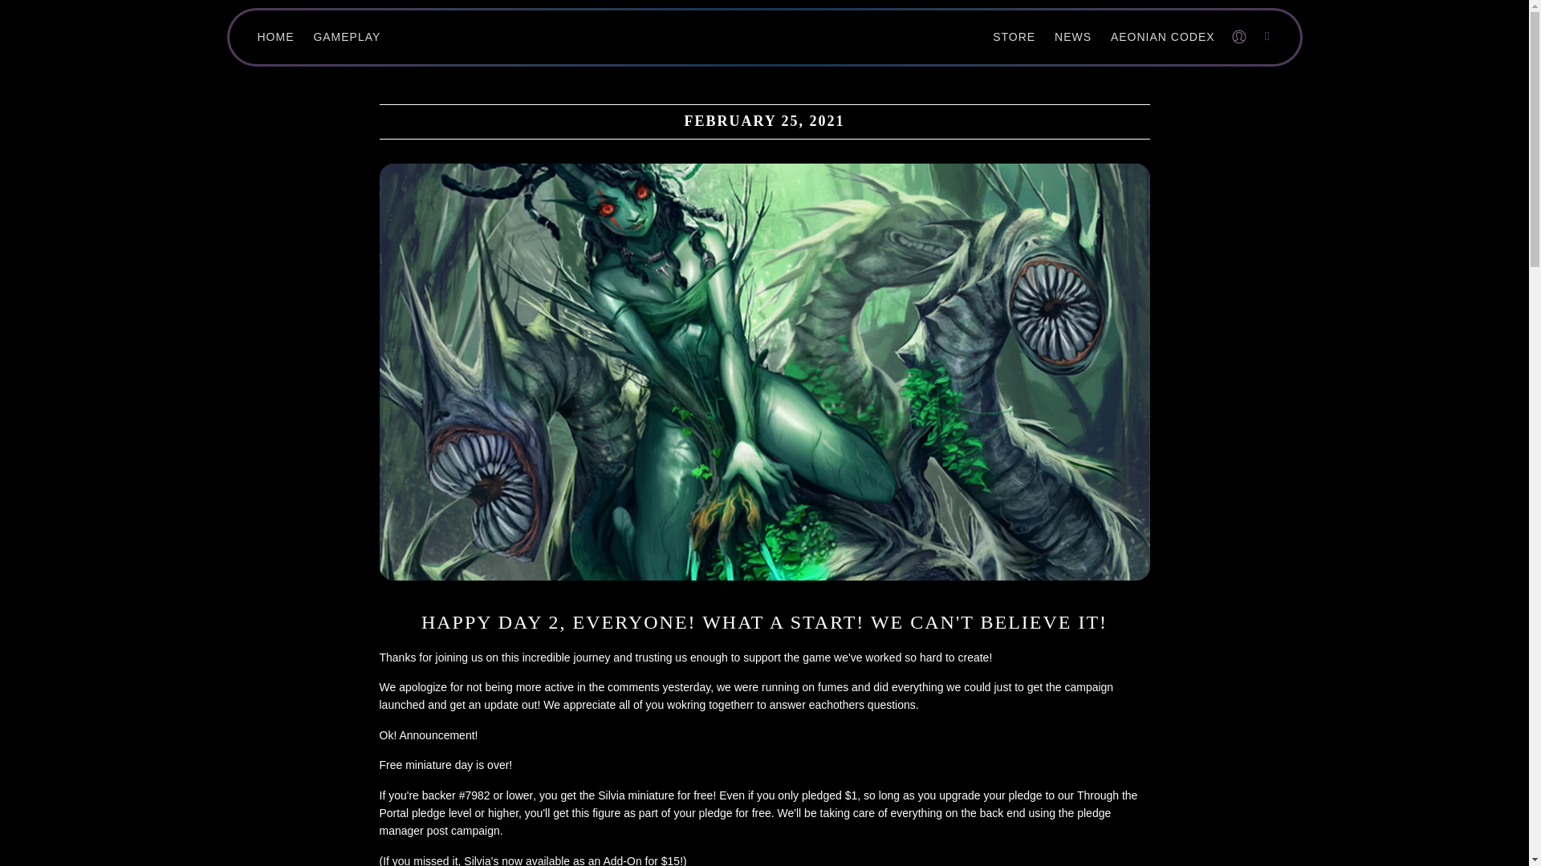  I want to click on AEONIAN CODEX, so click(1162, 37).